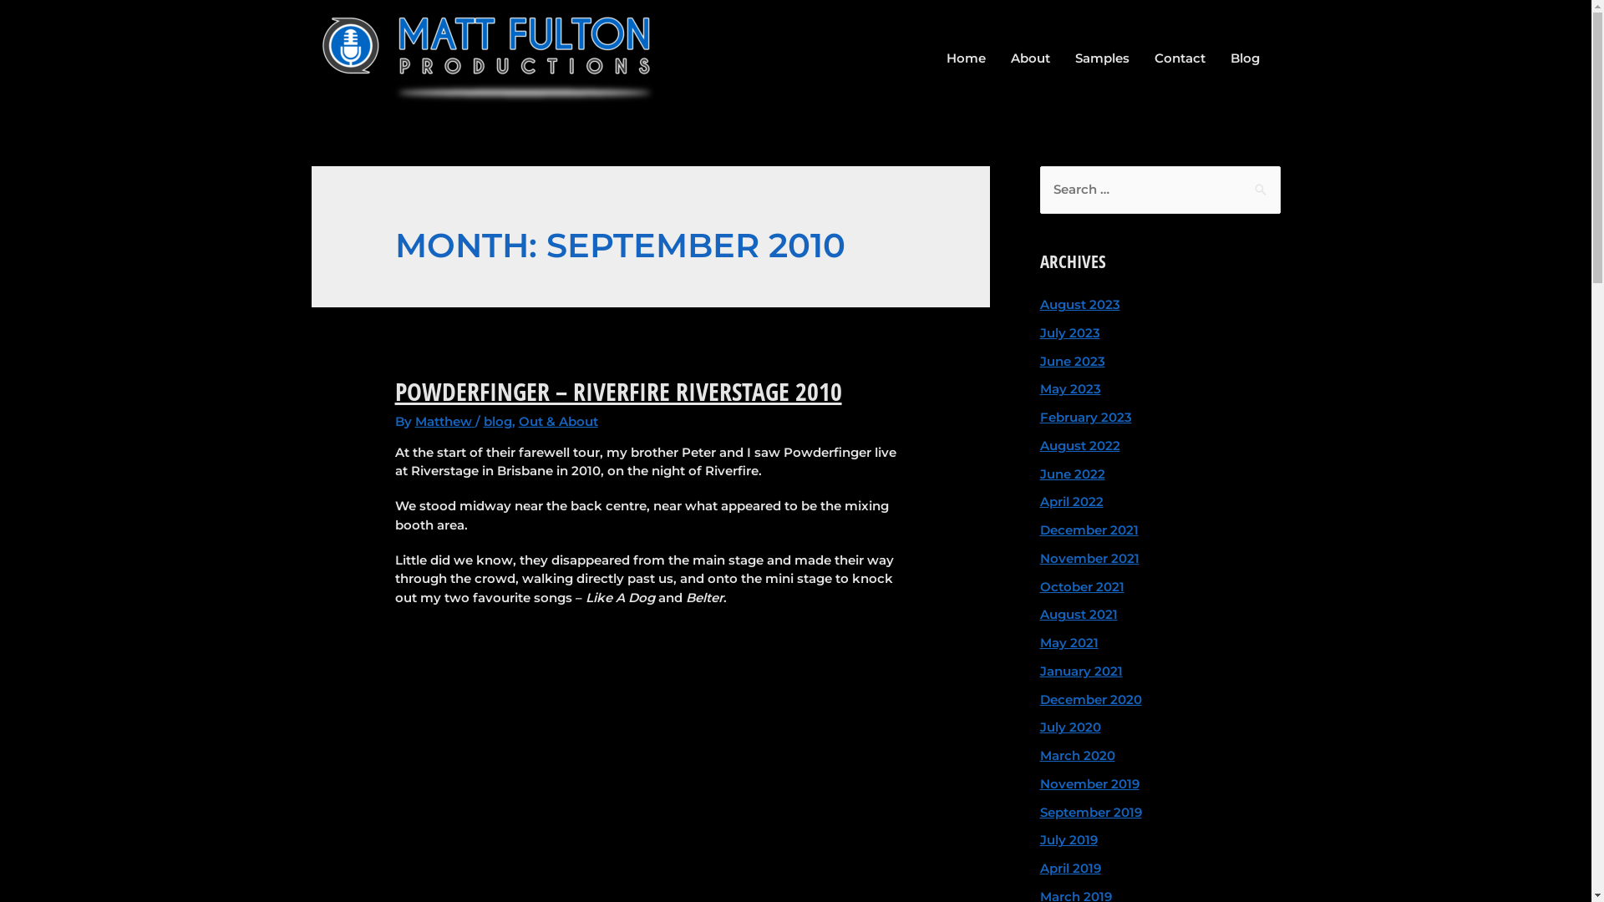 The image size is (1604, 902). I want to click on July 2023, so click(1069, 332).